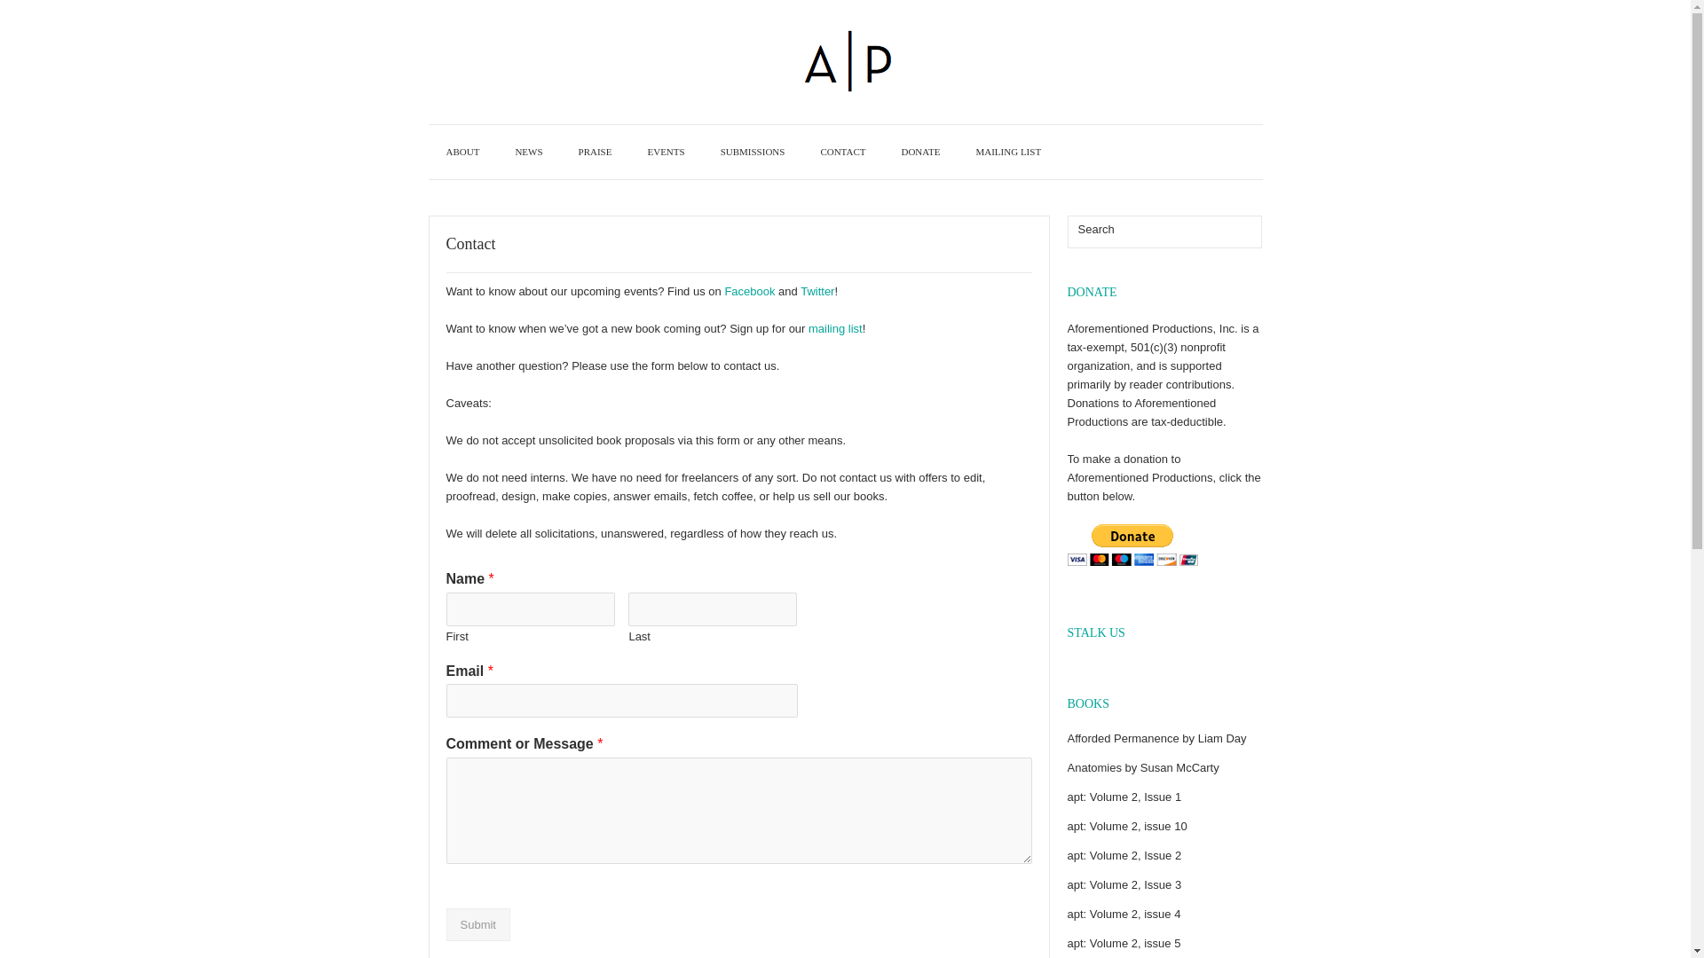 This screenshot has width=1704, height=958. Describe the element at coordinates (666, 152) in the screenshot. I see `EVENTS` at that location.